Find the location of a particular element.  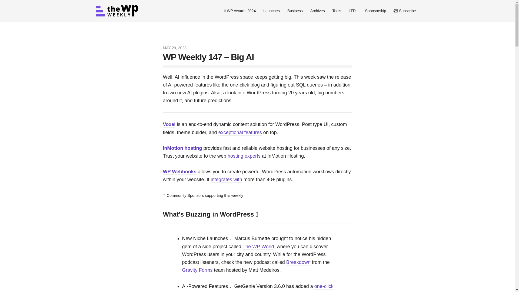

Archives is located at coordinates (317, 11).